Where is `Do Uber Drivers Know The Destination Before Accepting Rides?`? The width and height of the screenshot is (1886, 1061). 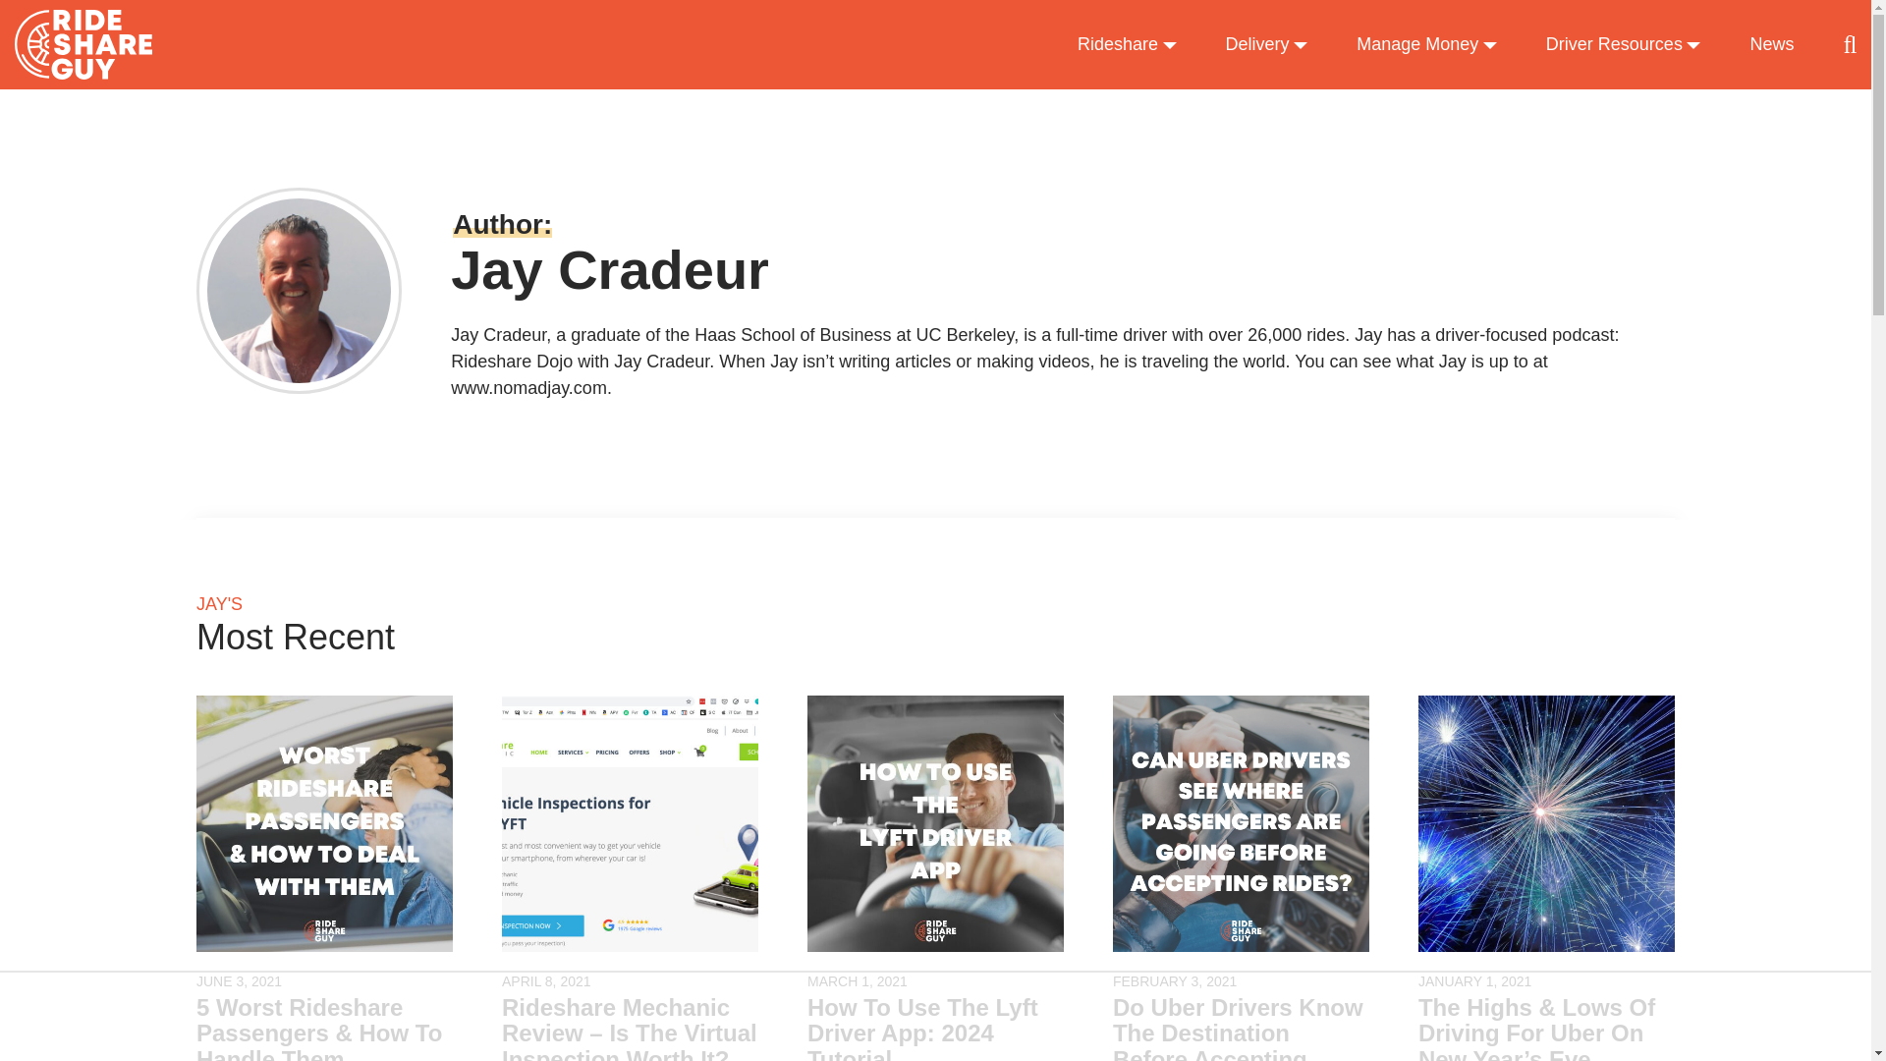
Do Uber Drivers Know The Destination Before Accepting Rides? is located at coordinates (1240, 1028).